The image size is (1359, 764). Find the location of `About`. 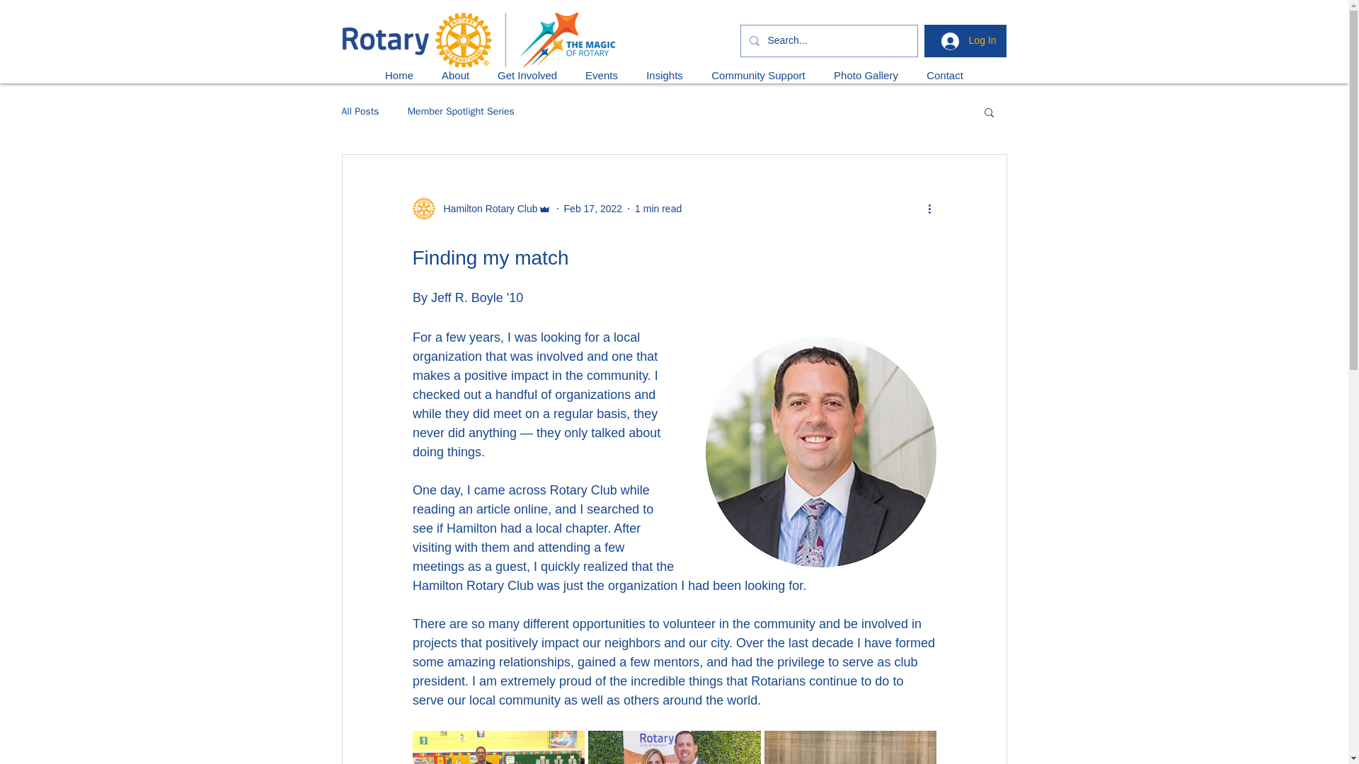

About is located at coordinates (456, 75).